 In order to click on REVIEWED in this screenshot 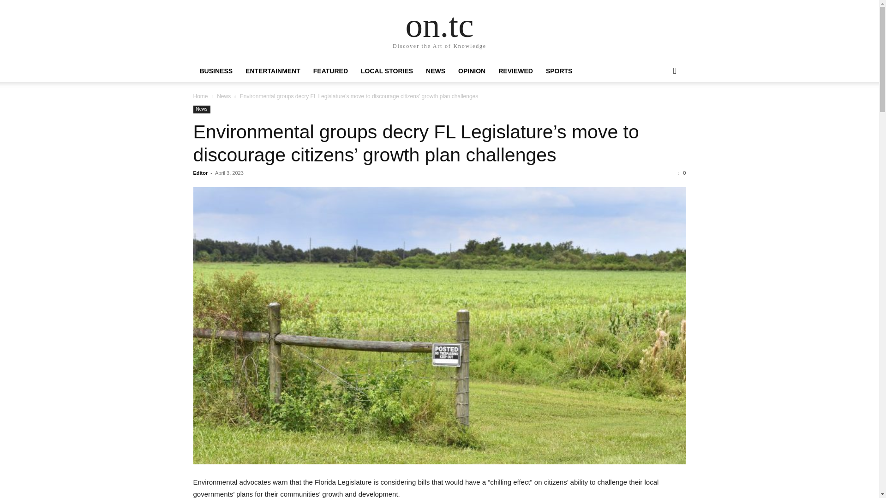, I will do `click(515, 71)`.